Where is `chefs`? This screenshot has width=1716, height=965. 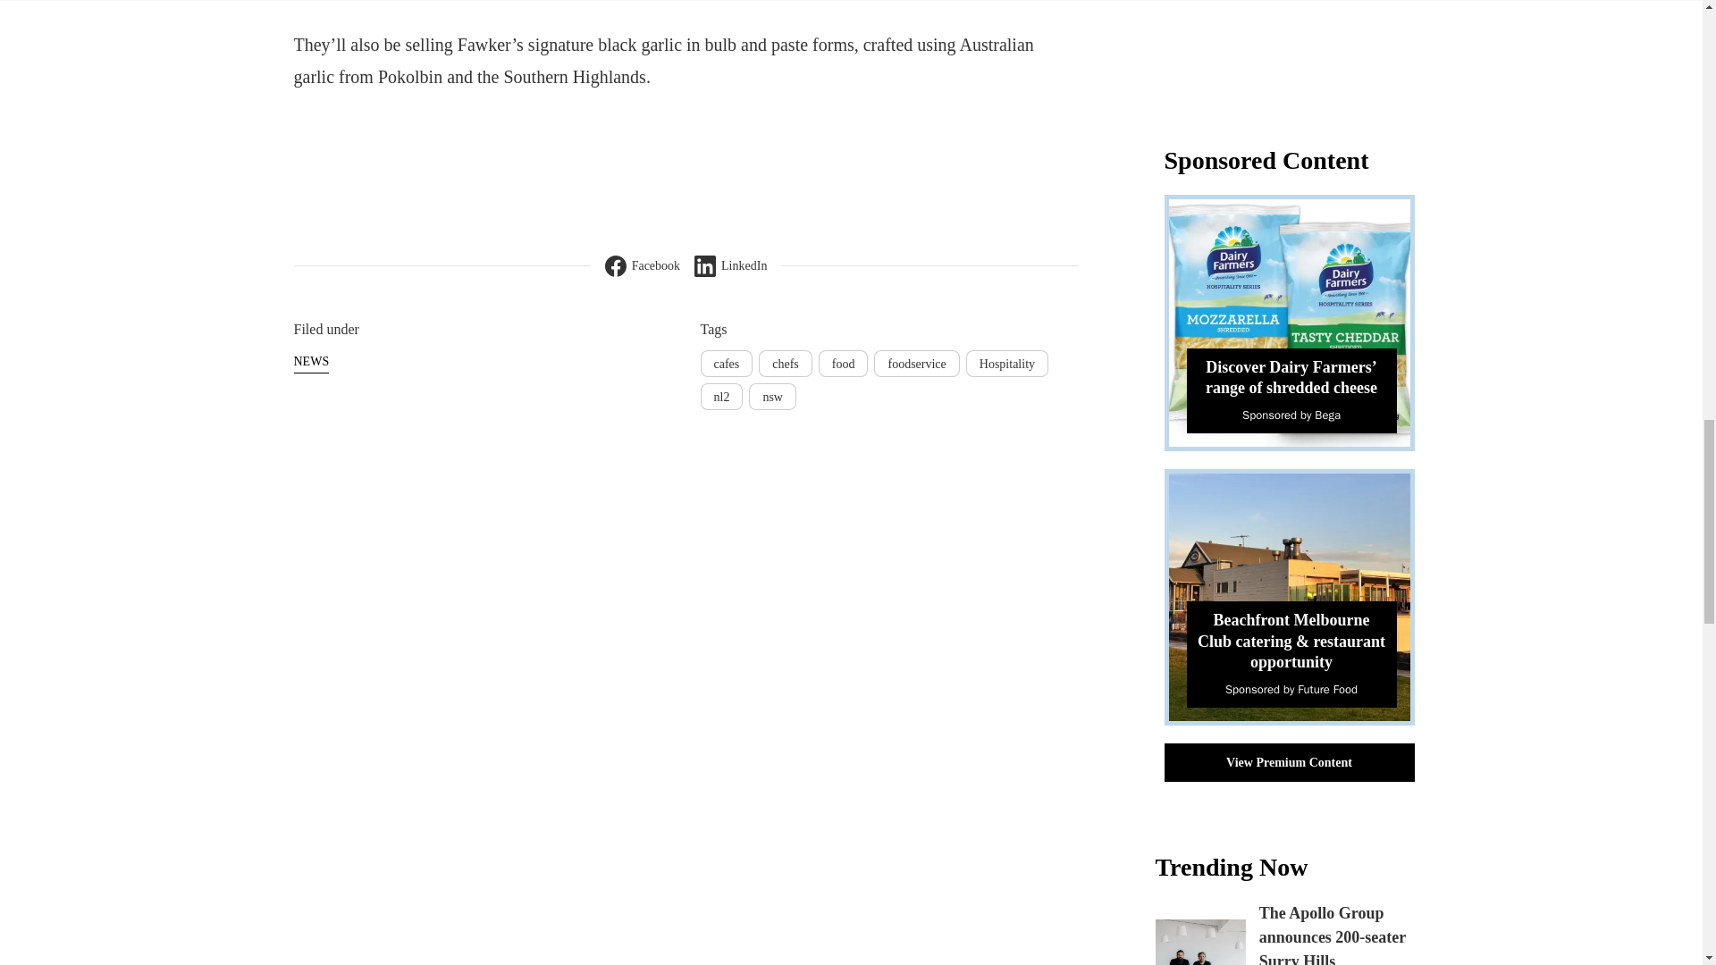 chefs is located at coordinates (785, 364).